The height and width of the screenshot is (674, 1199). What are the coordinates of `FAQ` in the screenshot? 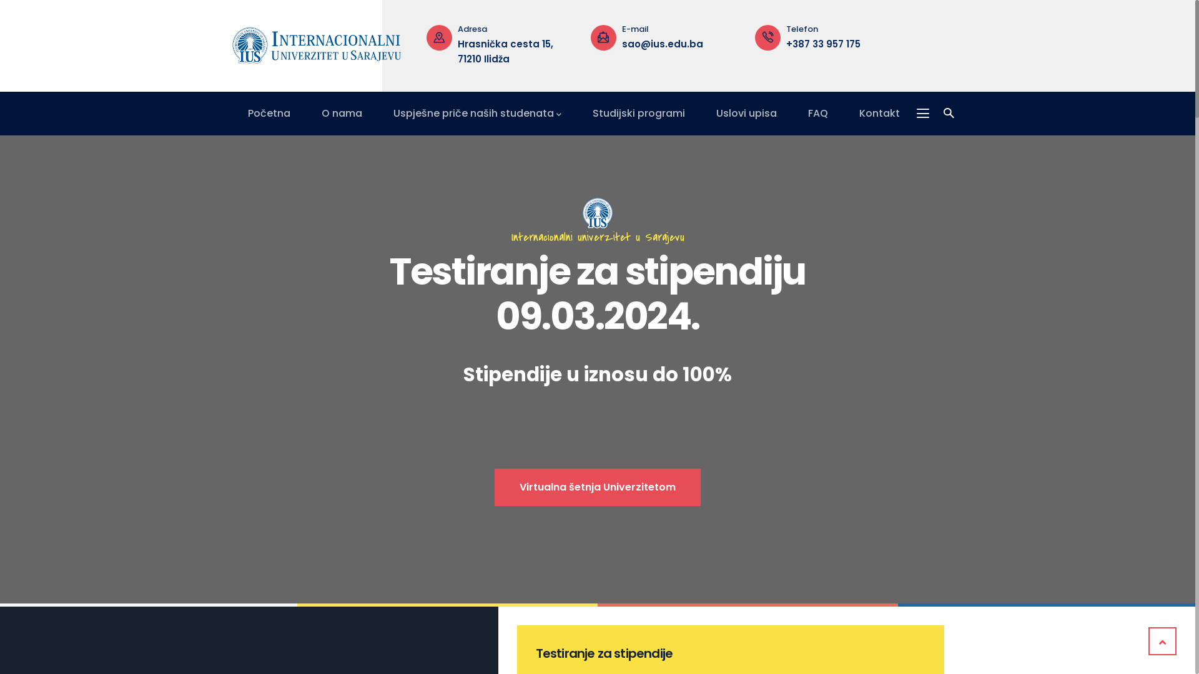 It's located at (818, 114).